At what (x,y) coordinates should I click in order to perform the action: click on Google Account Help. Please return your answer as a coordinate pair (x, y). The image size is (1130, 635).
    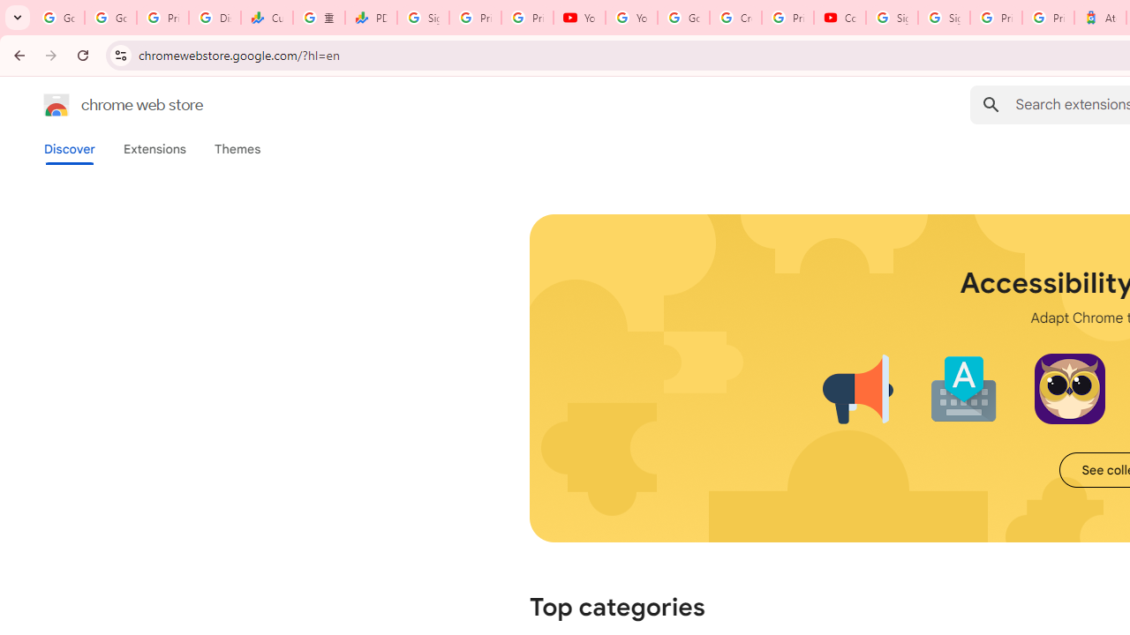
    Looking at the image, I should click on (683, 18).